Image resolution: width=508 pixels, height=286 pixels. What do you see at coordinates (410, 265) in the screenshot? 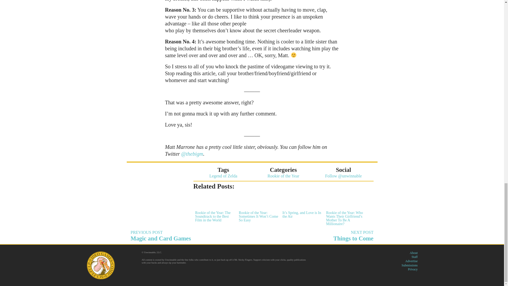
I see `Submissions` at bounding box center [410, 265].